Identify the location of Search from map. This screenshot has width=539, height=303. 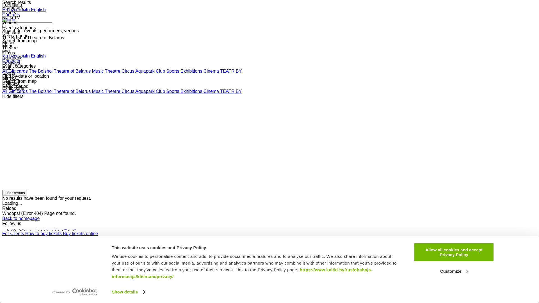
(20, 81).